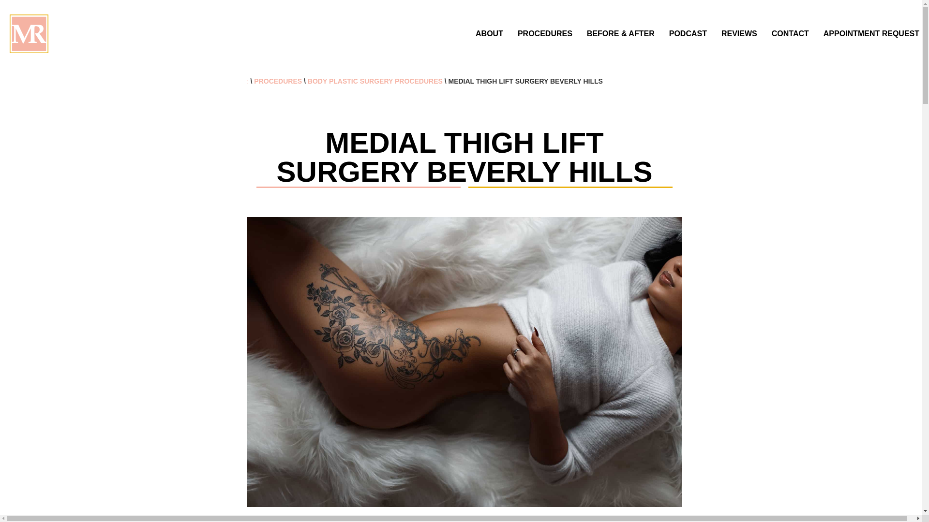 The height and width of the screenshot is (522, 929). What do you see at coordinates (490, 33) in the screenshot?
I see `ABOUT` at bounding box center [490, 33].